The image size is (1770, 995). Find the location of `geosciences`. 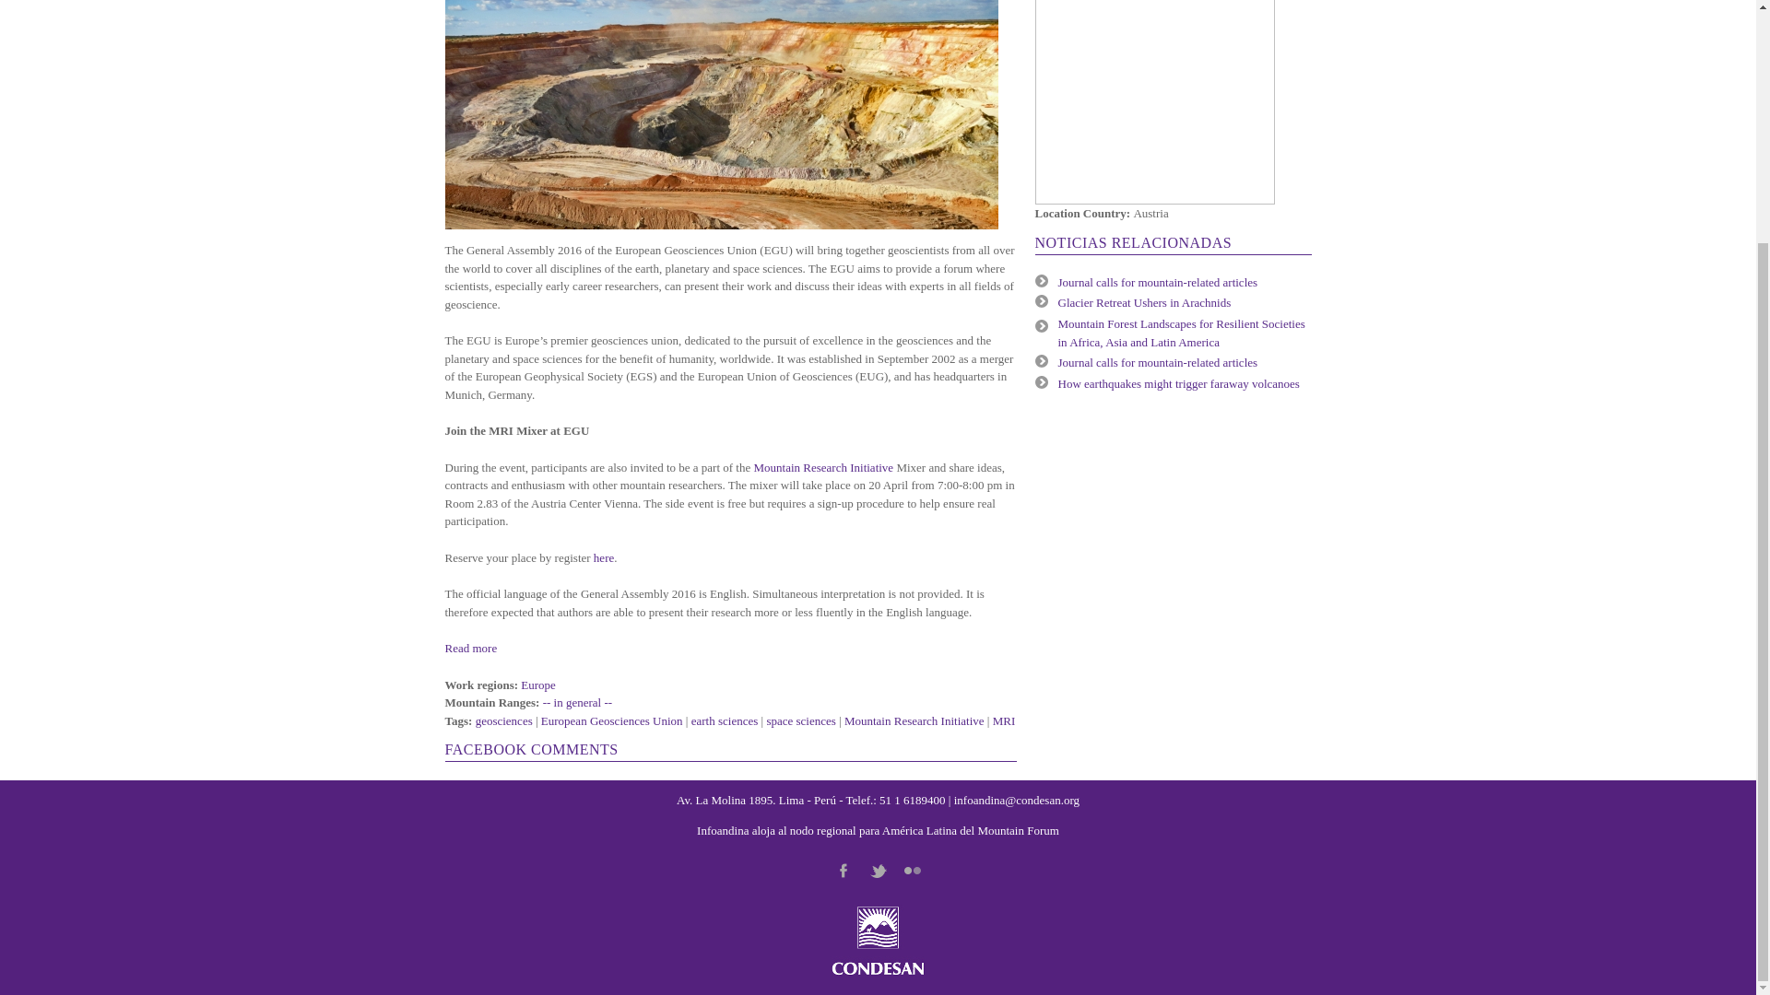

geosciences is located at coordinates (503, 720).